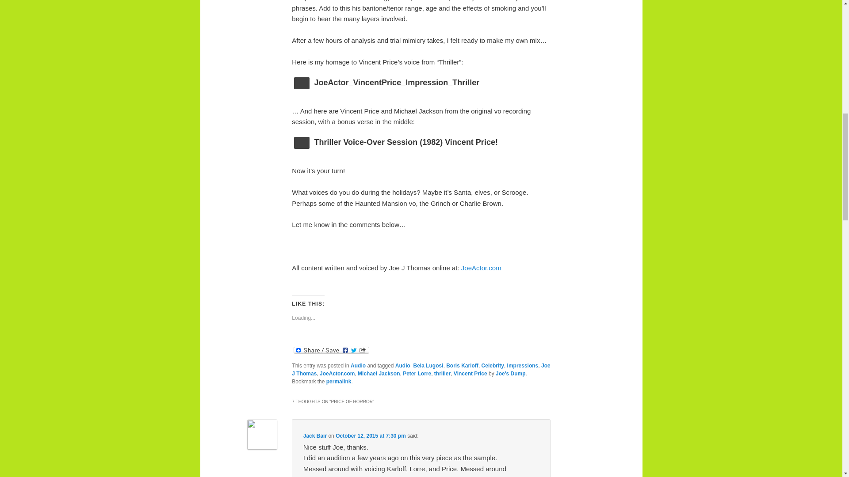 The image size is (849, 477). I want to click on Bela Lugosi, so click(428, 365).